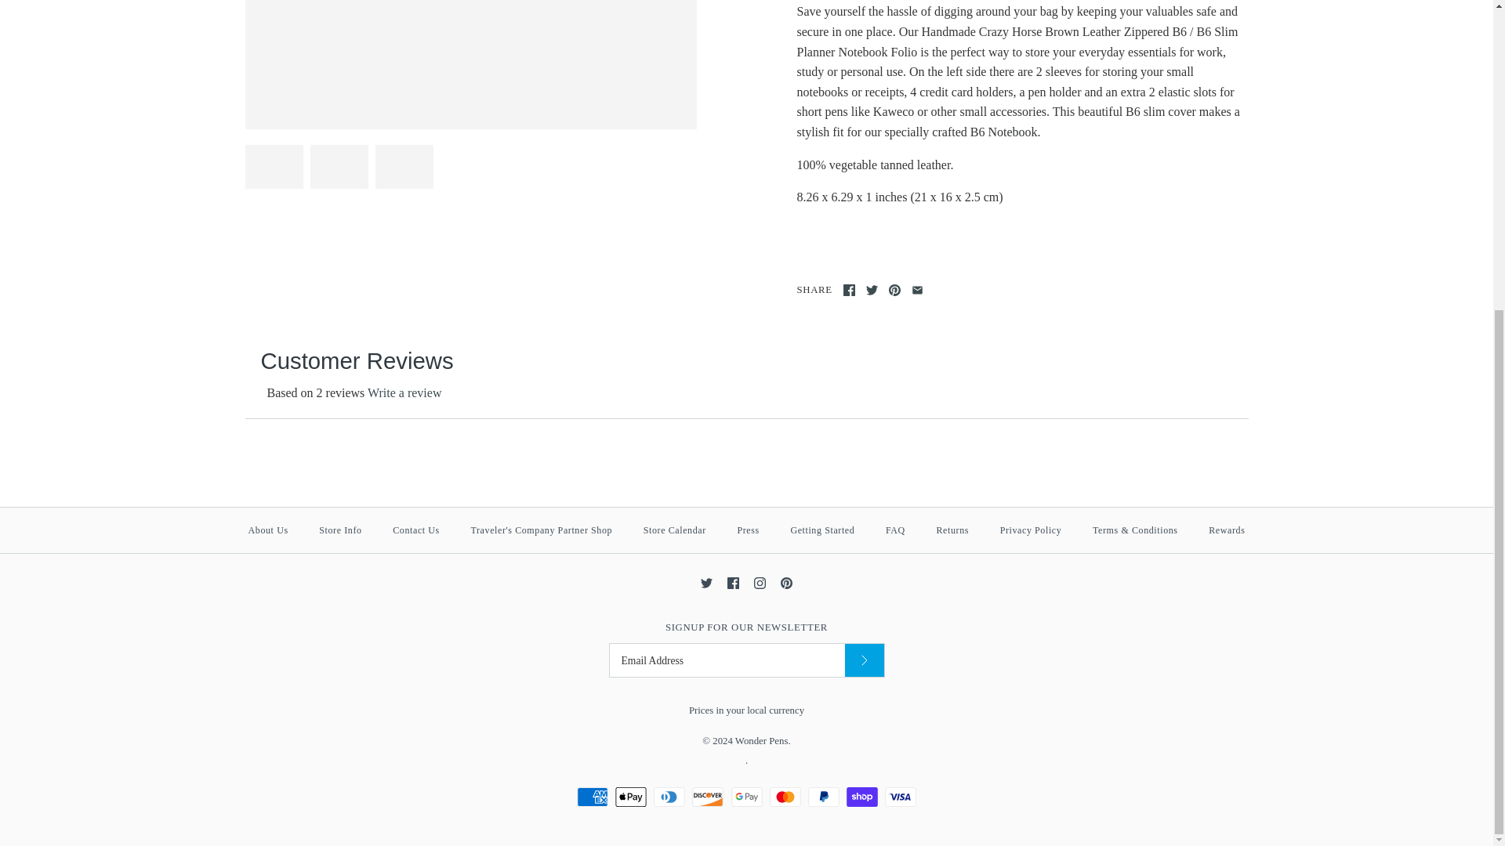  What do you see at coordinates (732, 583) in the screenshot?
I see `Facebook` at bounding box center [732, 583].